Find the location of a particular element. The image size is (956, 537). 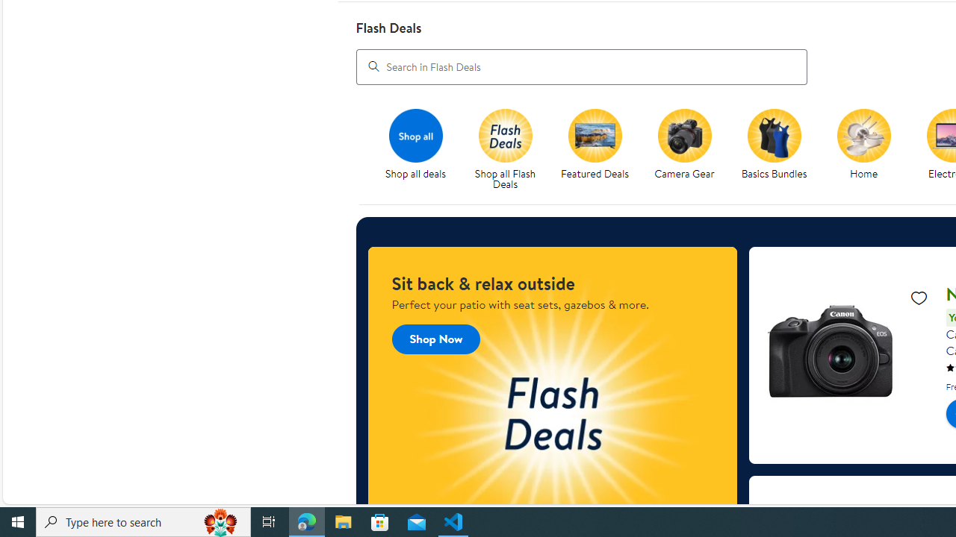

Shop Now is located at coordinates (435, 339).